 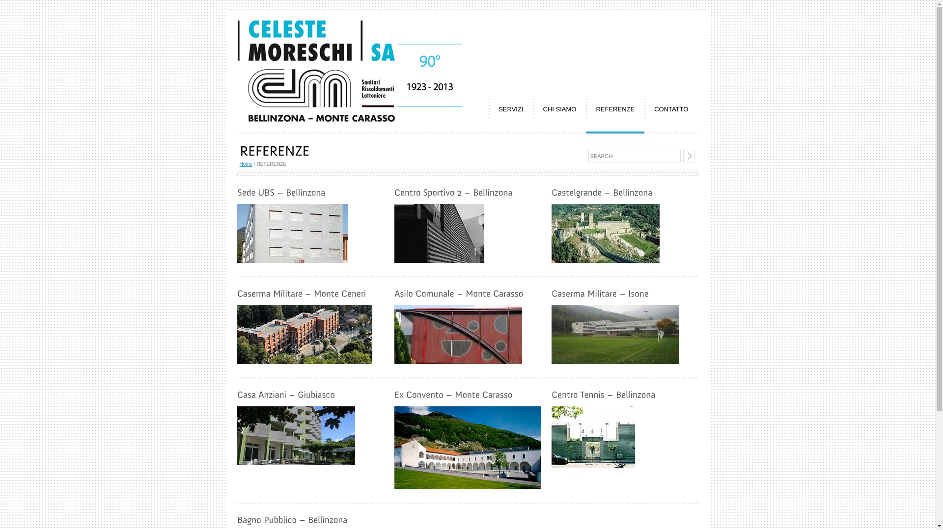 What do you see at coordinates (560, 109) in the screenshot?
I see `CHI SIAMO` at bounding box center [560, 109].